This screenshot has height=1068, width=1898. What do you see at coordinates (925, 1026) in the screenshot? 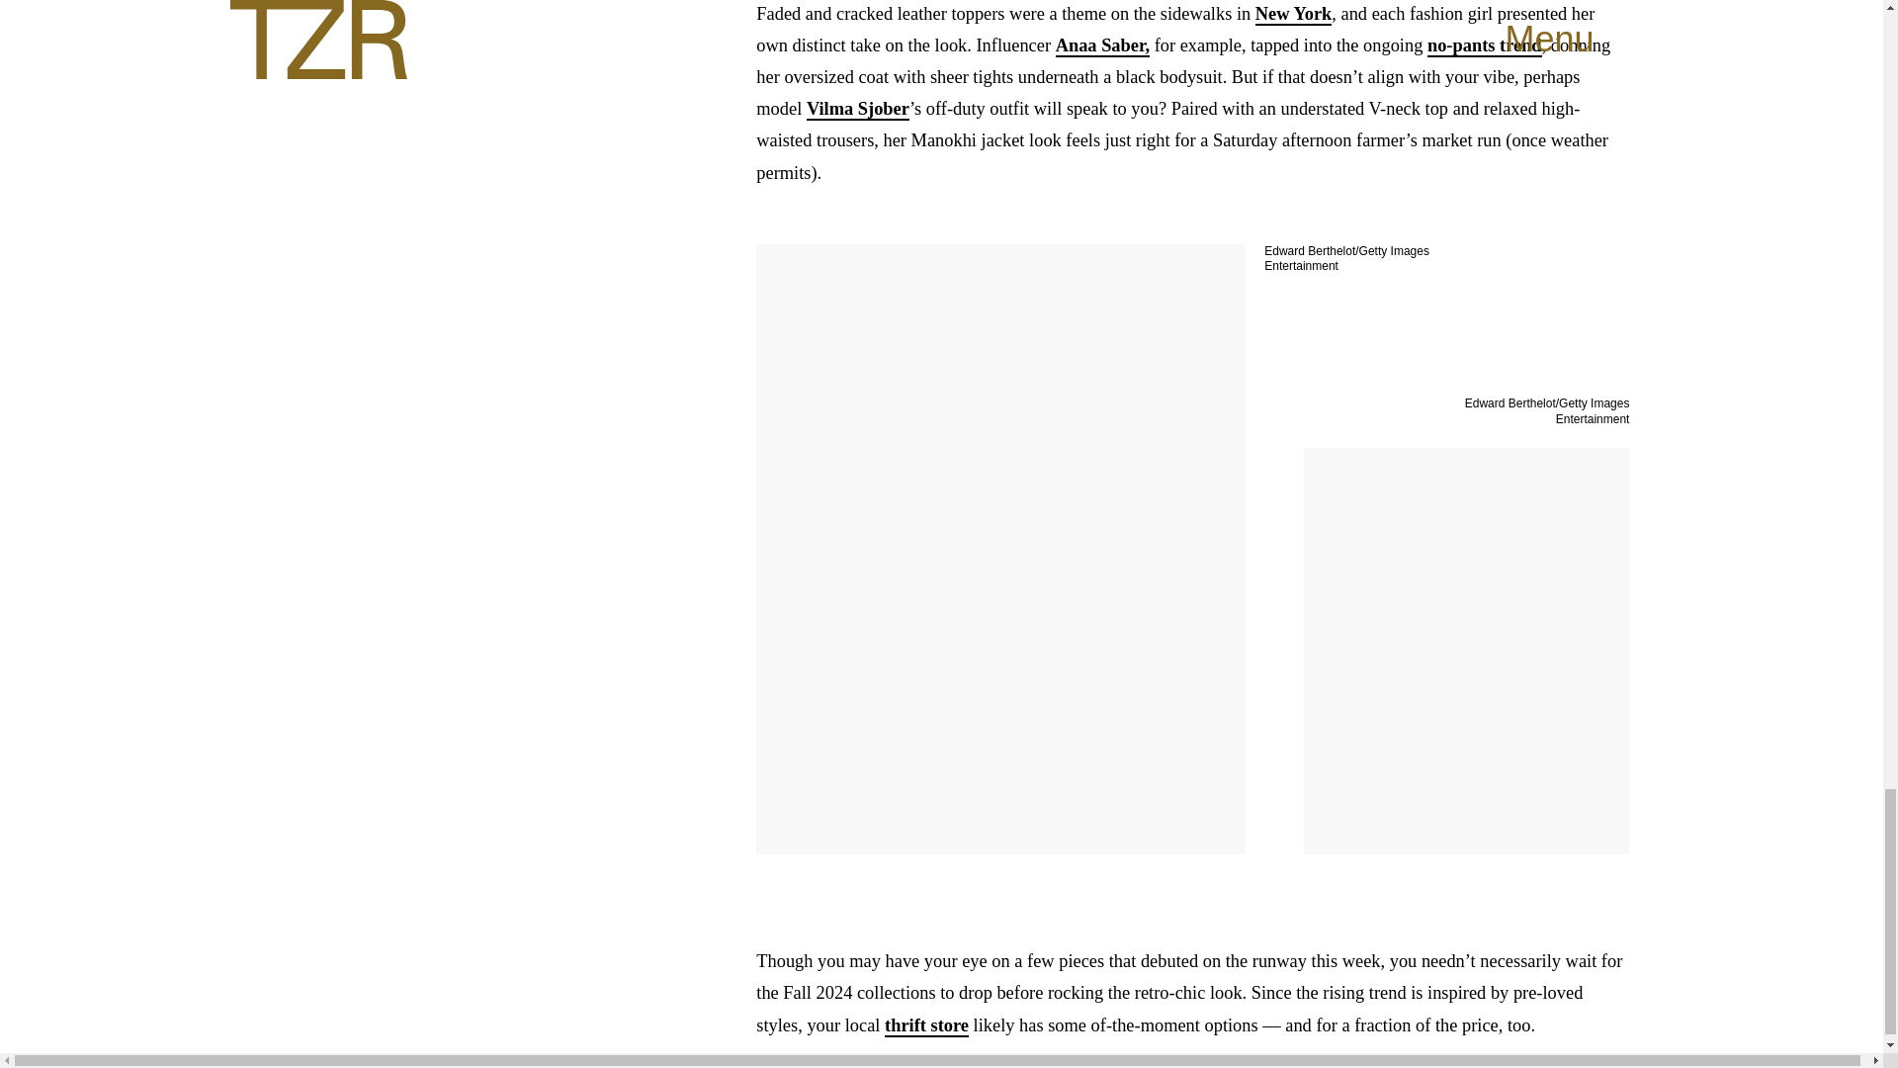
I see `thrift store` at bounding box center [925, 1026].